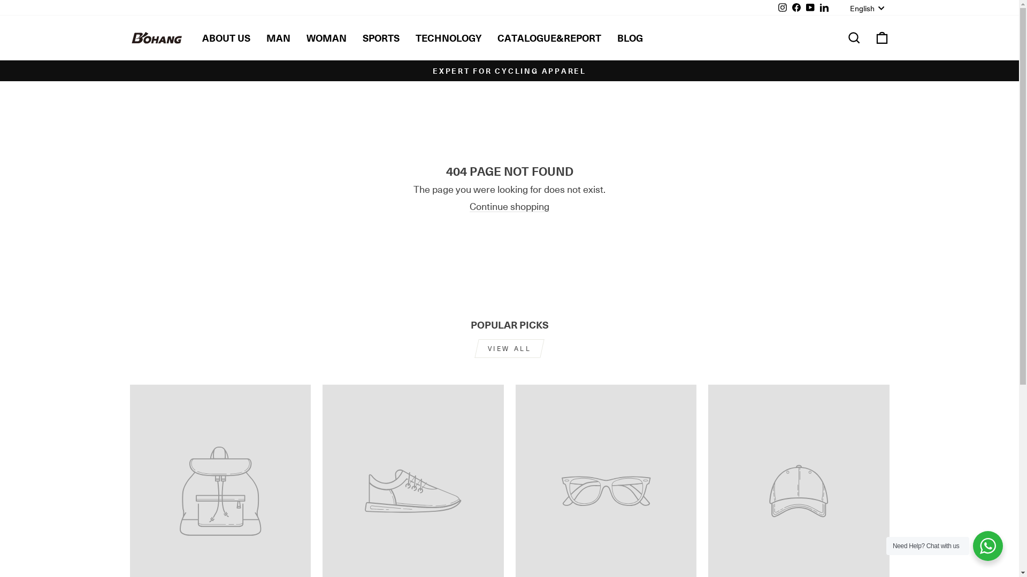 The height and width of the screenshot is (577, 1027). I want to click on SEARCH, so click(854, 38).